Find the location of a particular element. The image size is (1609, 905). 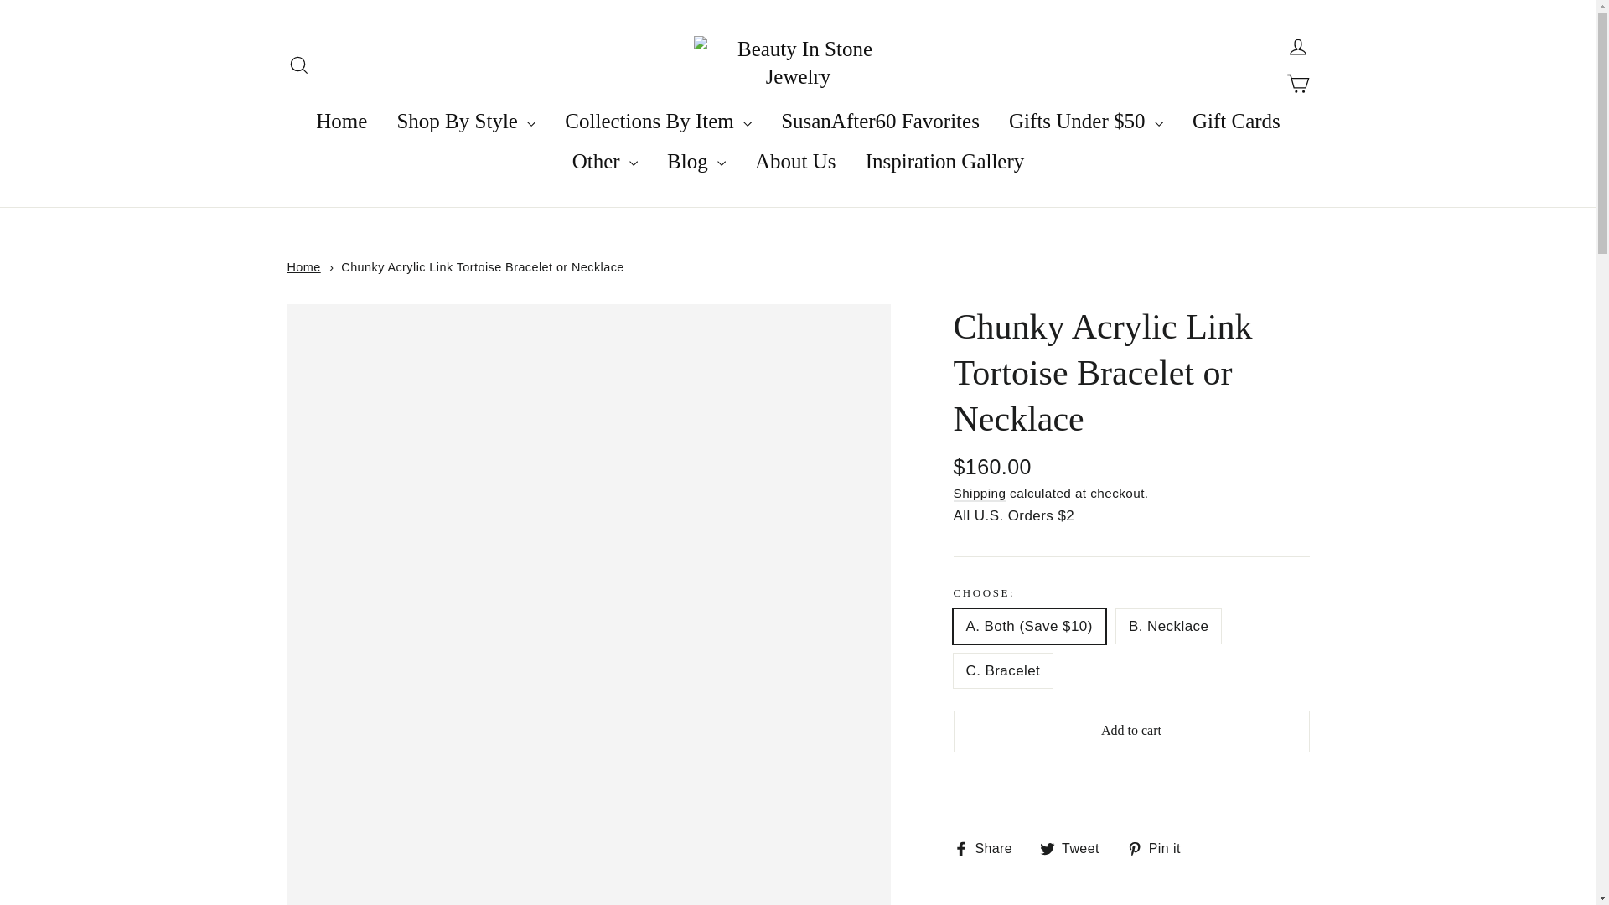

Home is located at coordinates (303, 267).